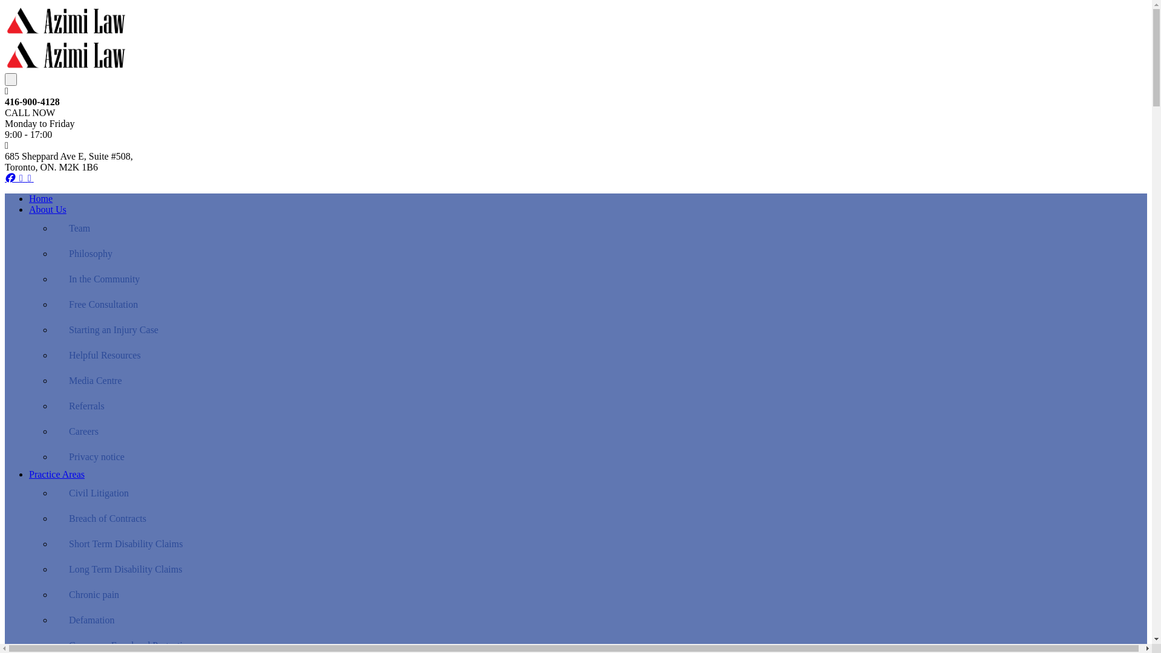 The width and height of the screenshot is (1161, 653). Describe the element at coordinates (41, 198) in the screenshot. I see `Home` at that location.